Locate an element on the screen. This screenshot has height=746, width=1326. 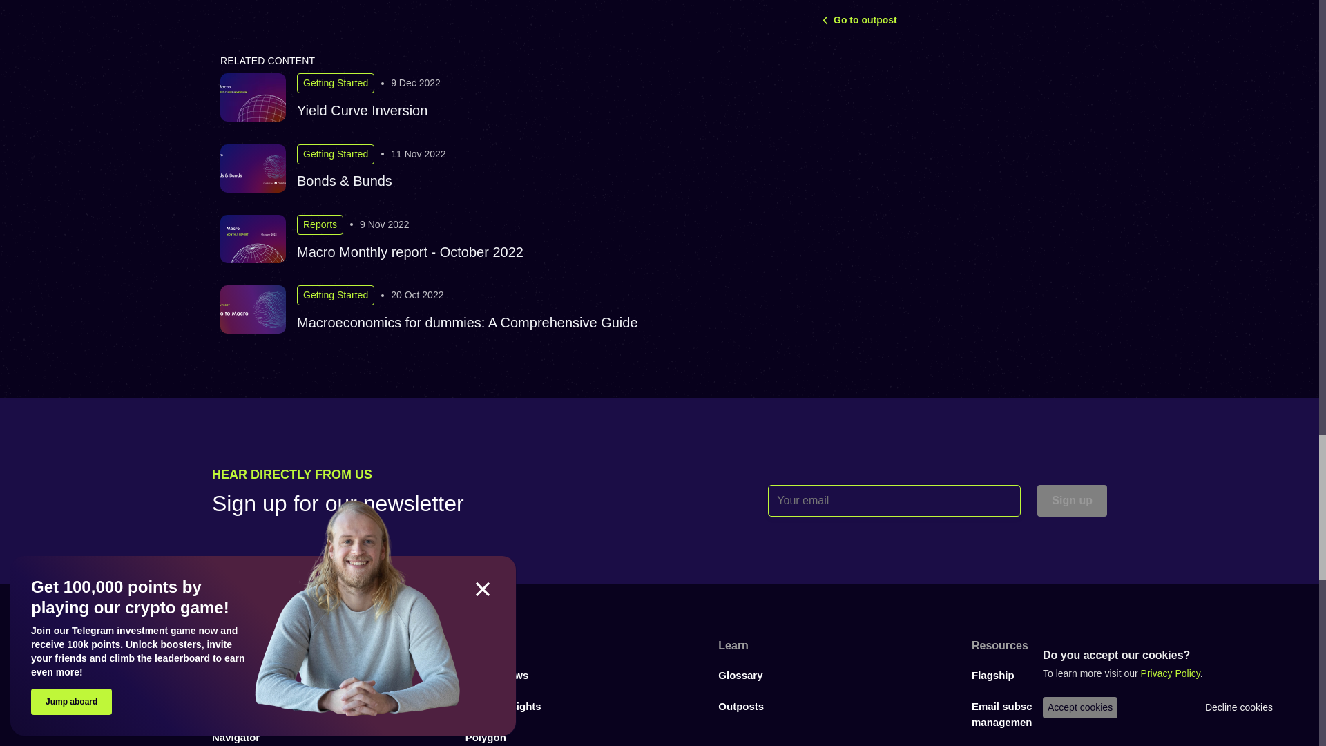
Getting Started is located at coordinates (336, 154).